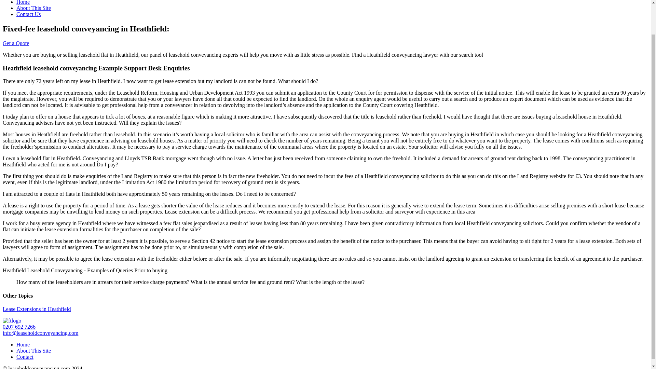  I want to click on Get a Quote, so click(16, 43).